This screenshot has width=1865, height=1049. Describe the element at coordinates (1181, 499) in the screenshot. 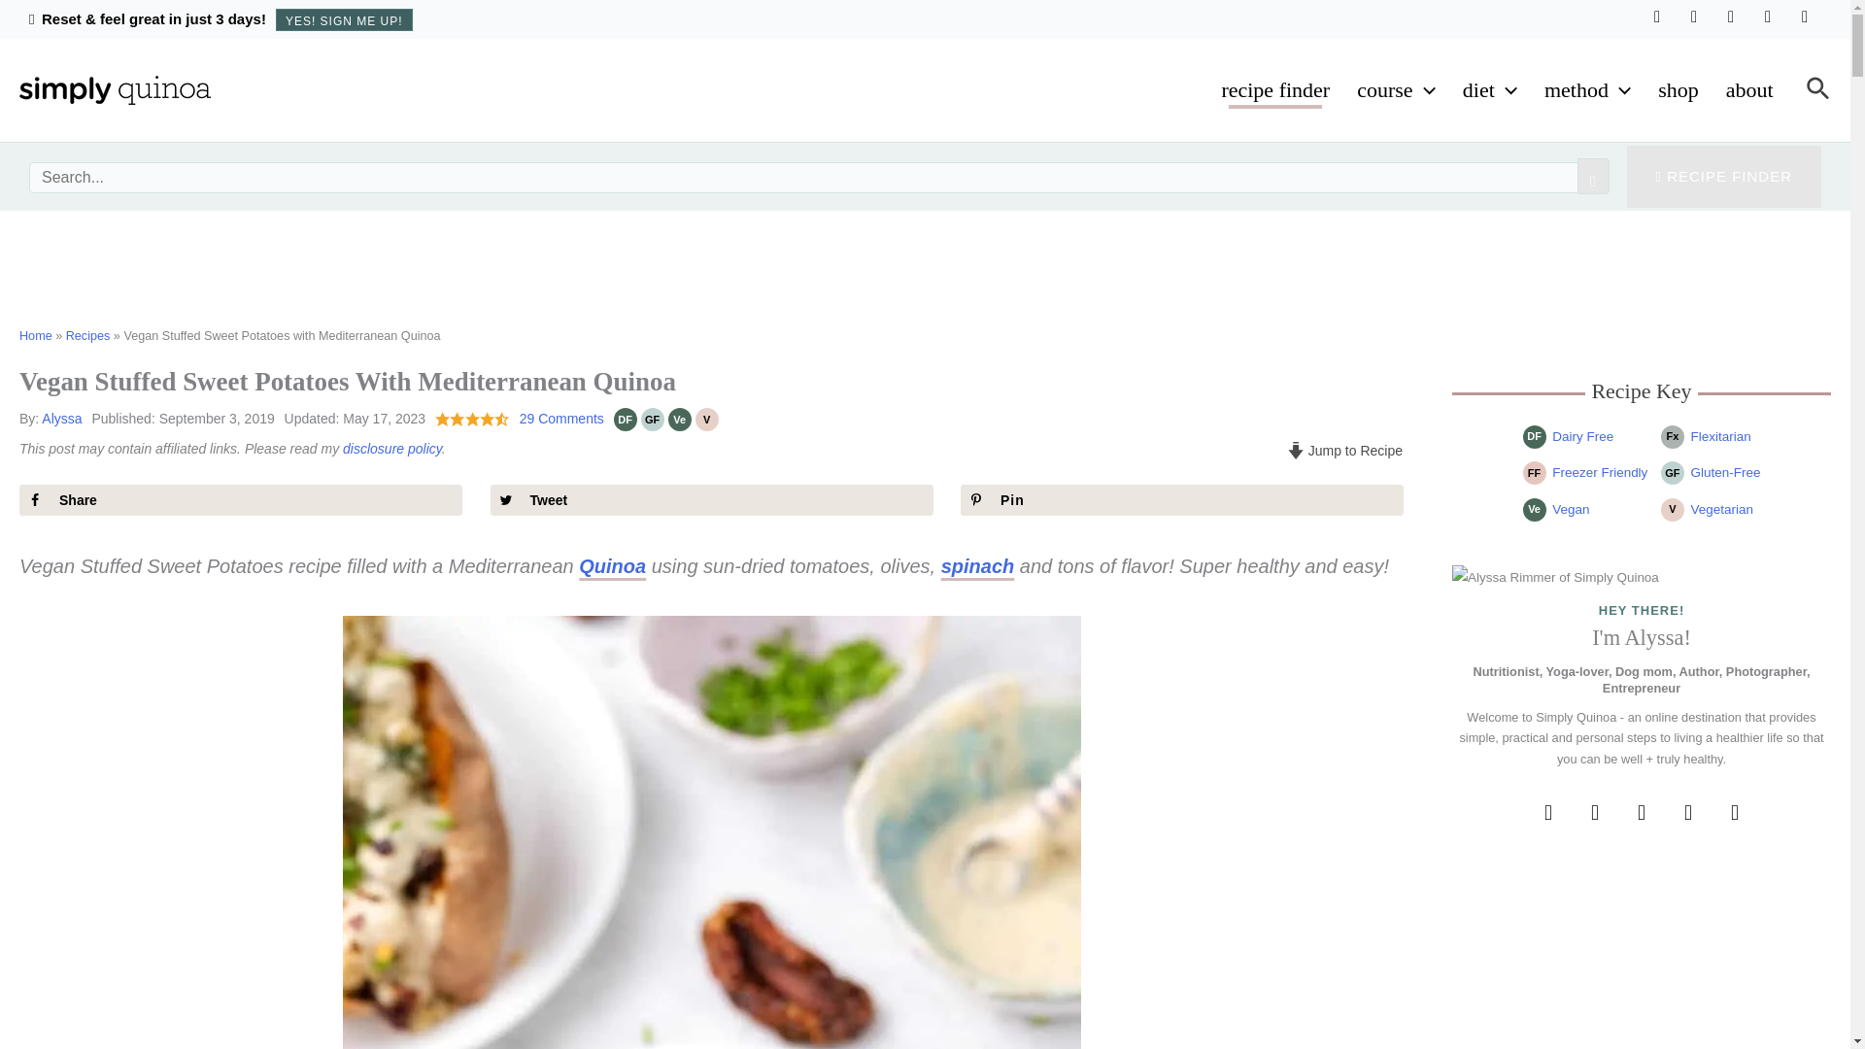

I see `Save to Pinterest` at that location.